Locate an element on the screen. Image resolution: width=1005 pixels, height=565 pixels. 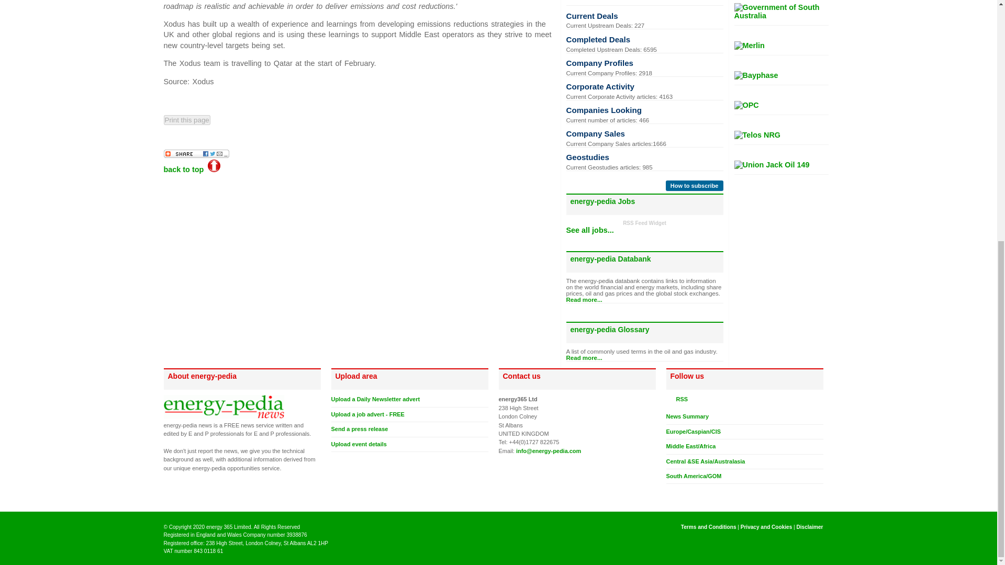
RSS Feed Widget is located at coordinates (644, 223).